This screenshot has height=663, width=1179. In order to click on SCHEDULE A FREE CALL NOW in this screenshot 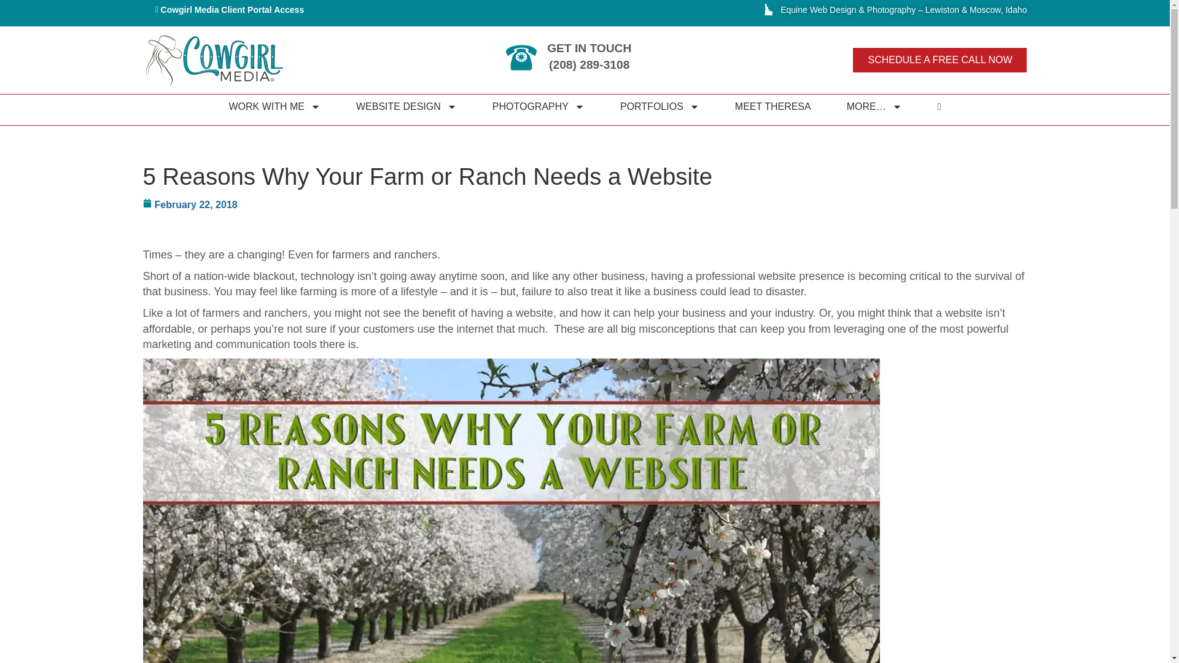, I will do `click(940, 60)`.